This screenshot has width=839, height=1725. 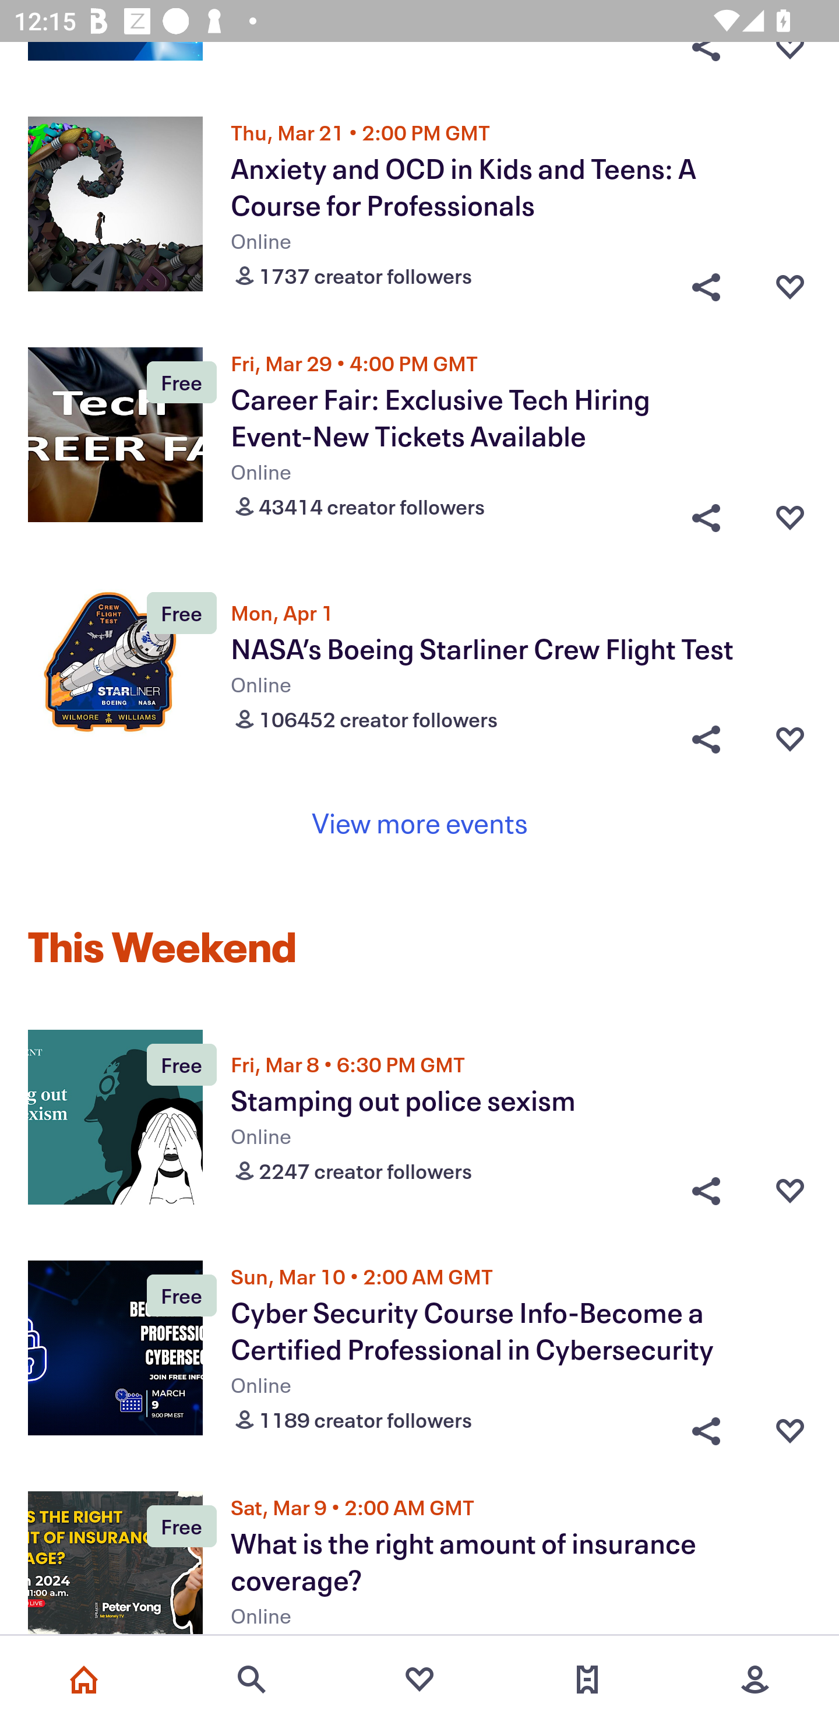 I want to click on View more events, so click(x=419, y=822).